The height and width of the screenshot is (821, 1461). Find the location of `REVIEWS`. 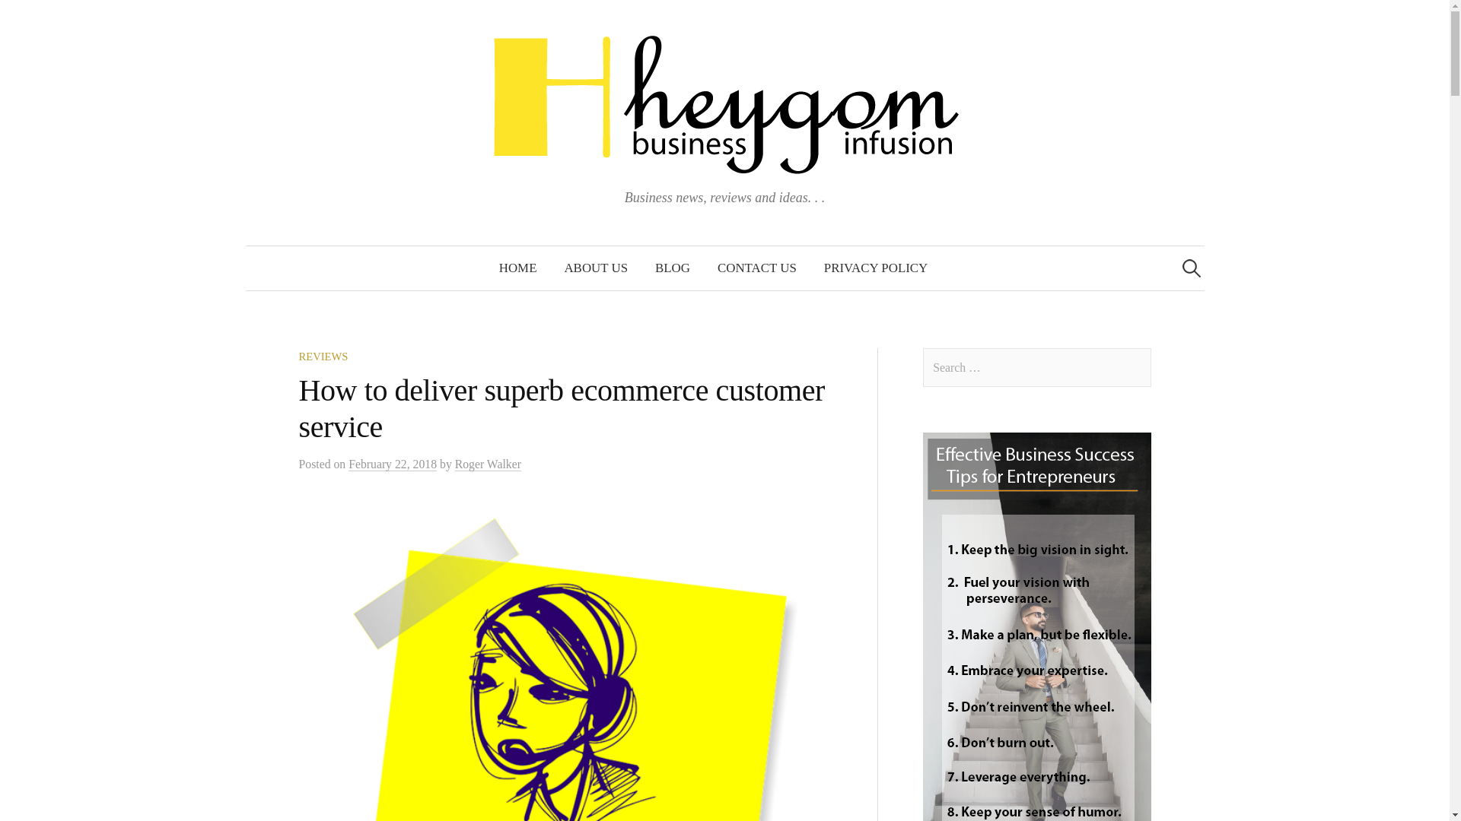

REVIEWS is located at coordinates (323, 357).